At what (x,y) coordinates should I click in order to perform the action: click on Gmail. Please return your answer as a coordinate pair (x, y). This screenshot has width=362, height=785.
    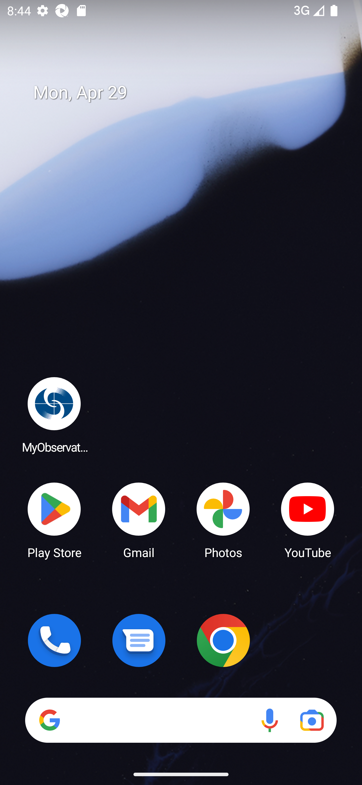
    Looking at the image, I should click on (139, 520).